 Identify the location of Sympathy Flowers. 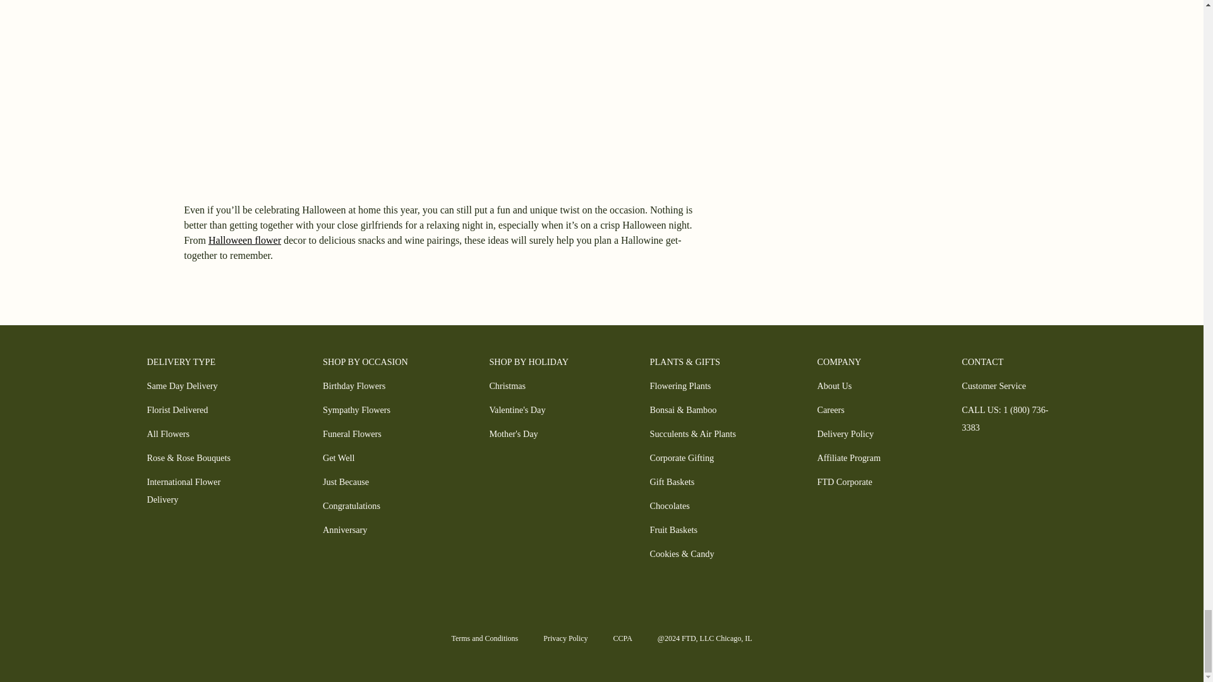
(356, 409).